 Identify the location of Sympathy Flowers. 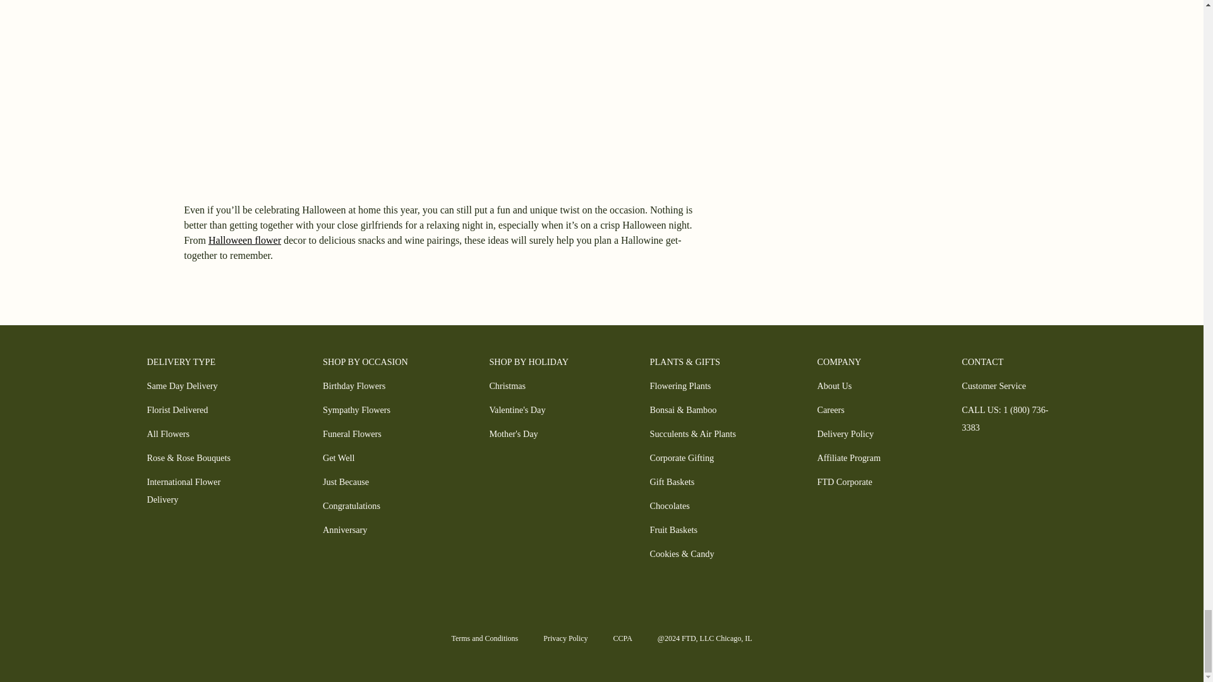
(356, 409).